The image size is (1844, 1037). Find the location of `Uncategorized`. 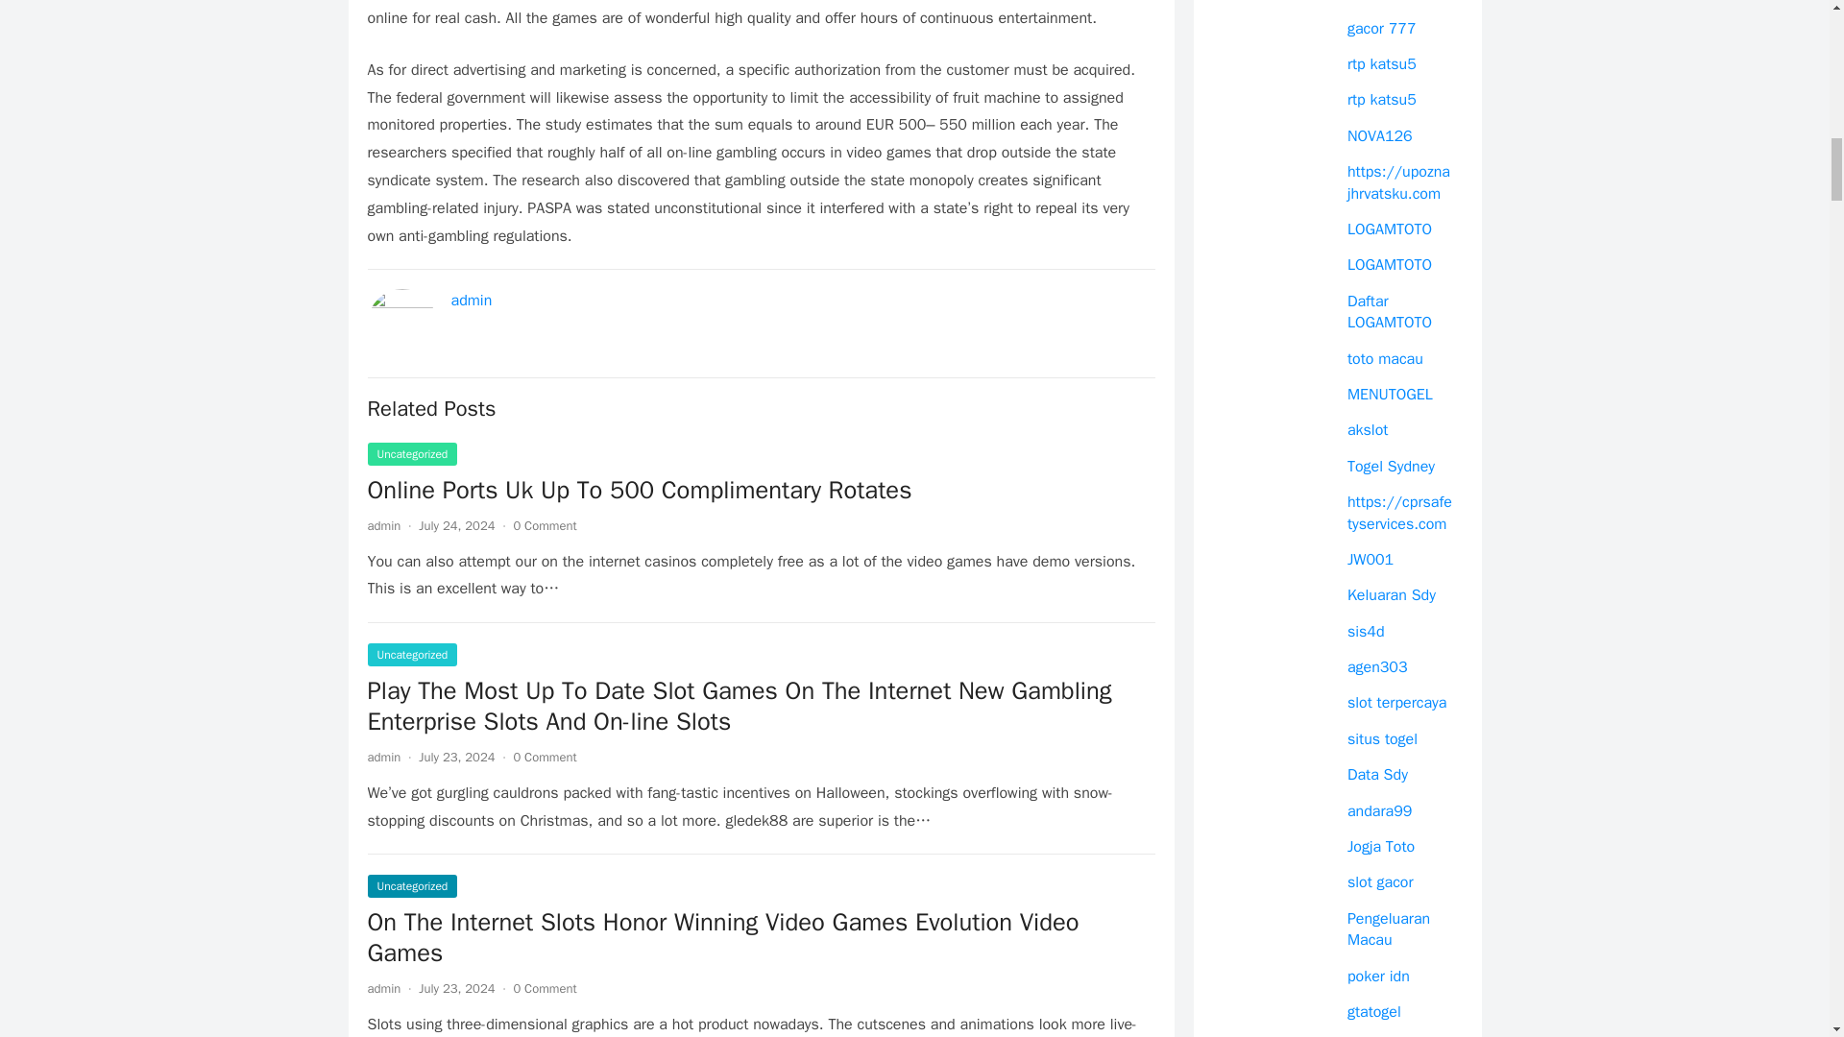

Uncategorized is located at coordinates (412, 453).